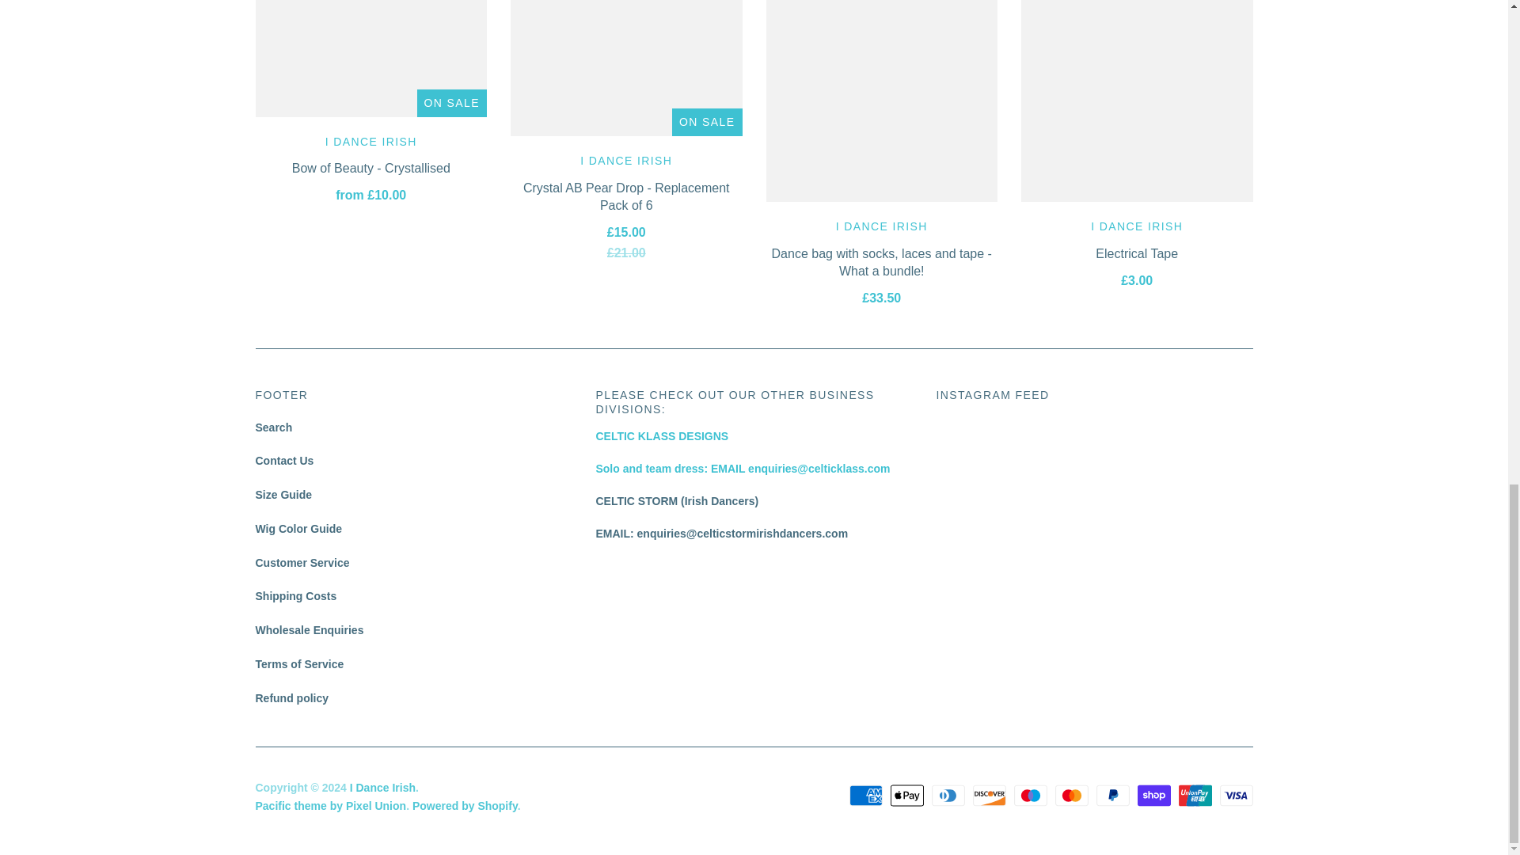 This screenshot has width=1520, height=855. I want to click on Mastercard, so click(1071, 795).